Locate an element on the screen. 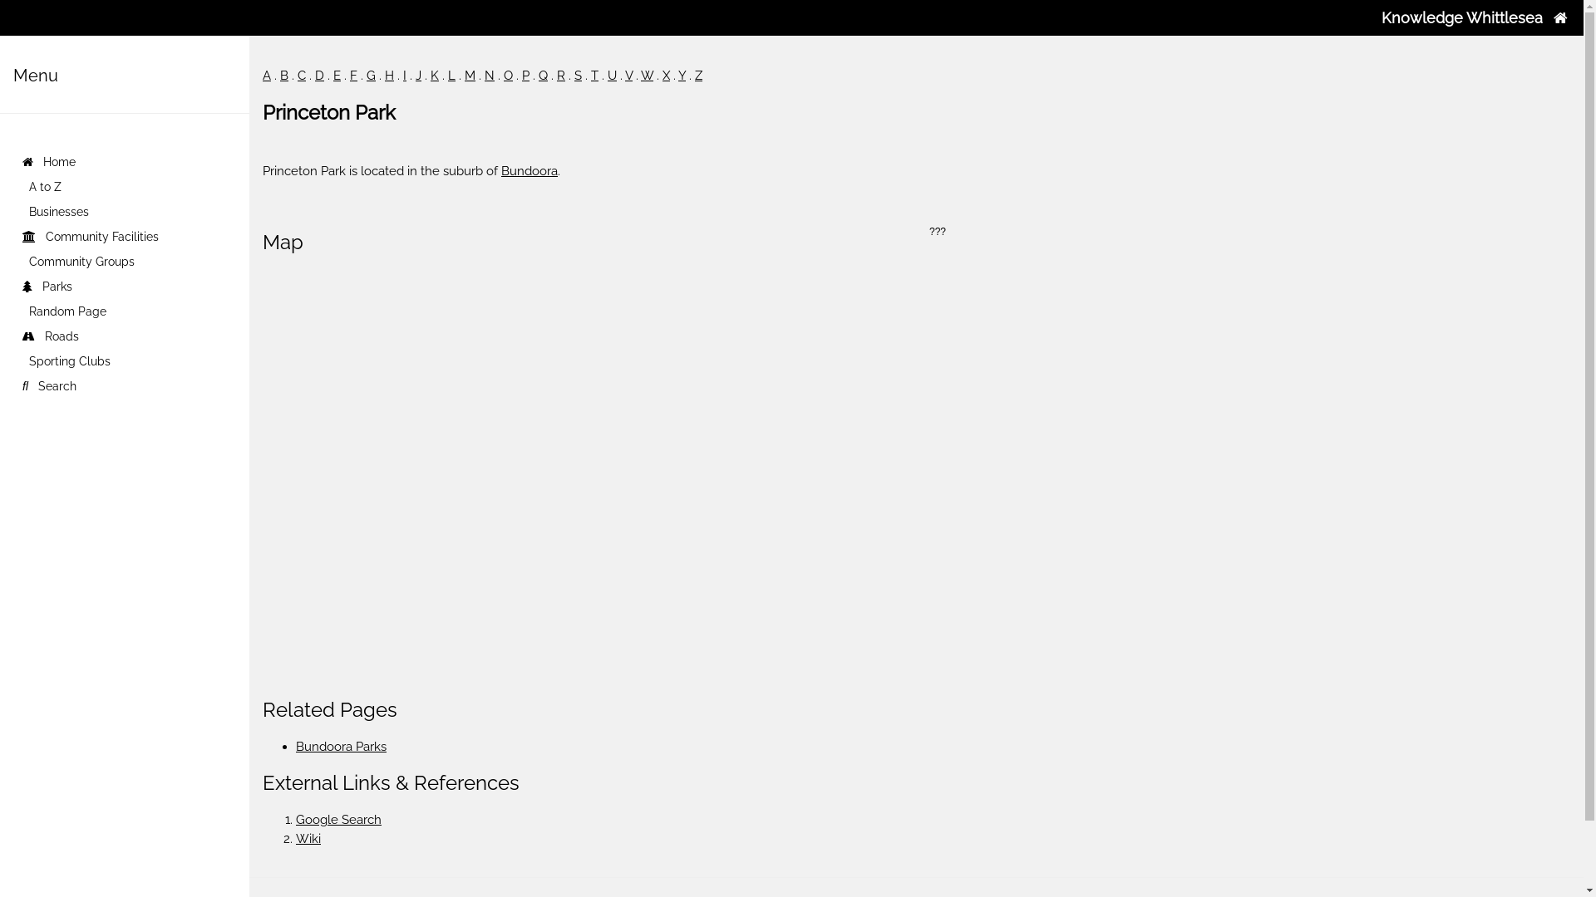 This screenshot has height=897, width=1596. Z is located at coordinates (698, 76).